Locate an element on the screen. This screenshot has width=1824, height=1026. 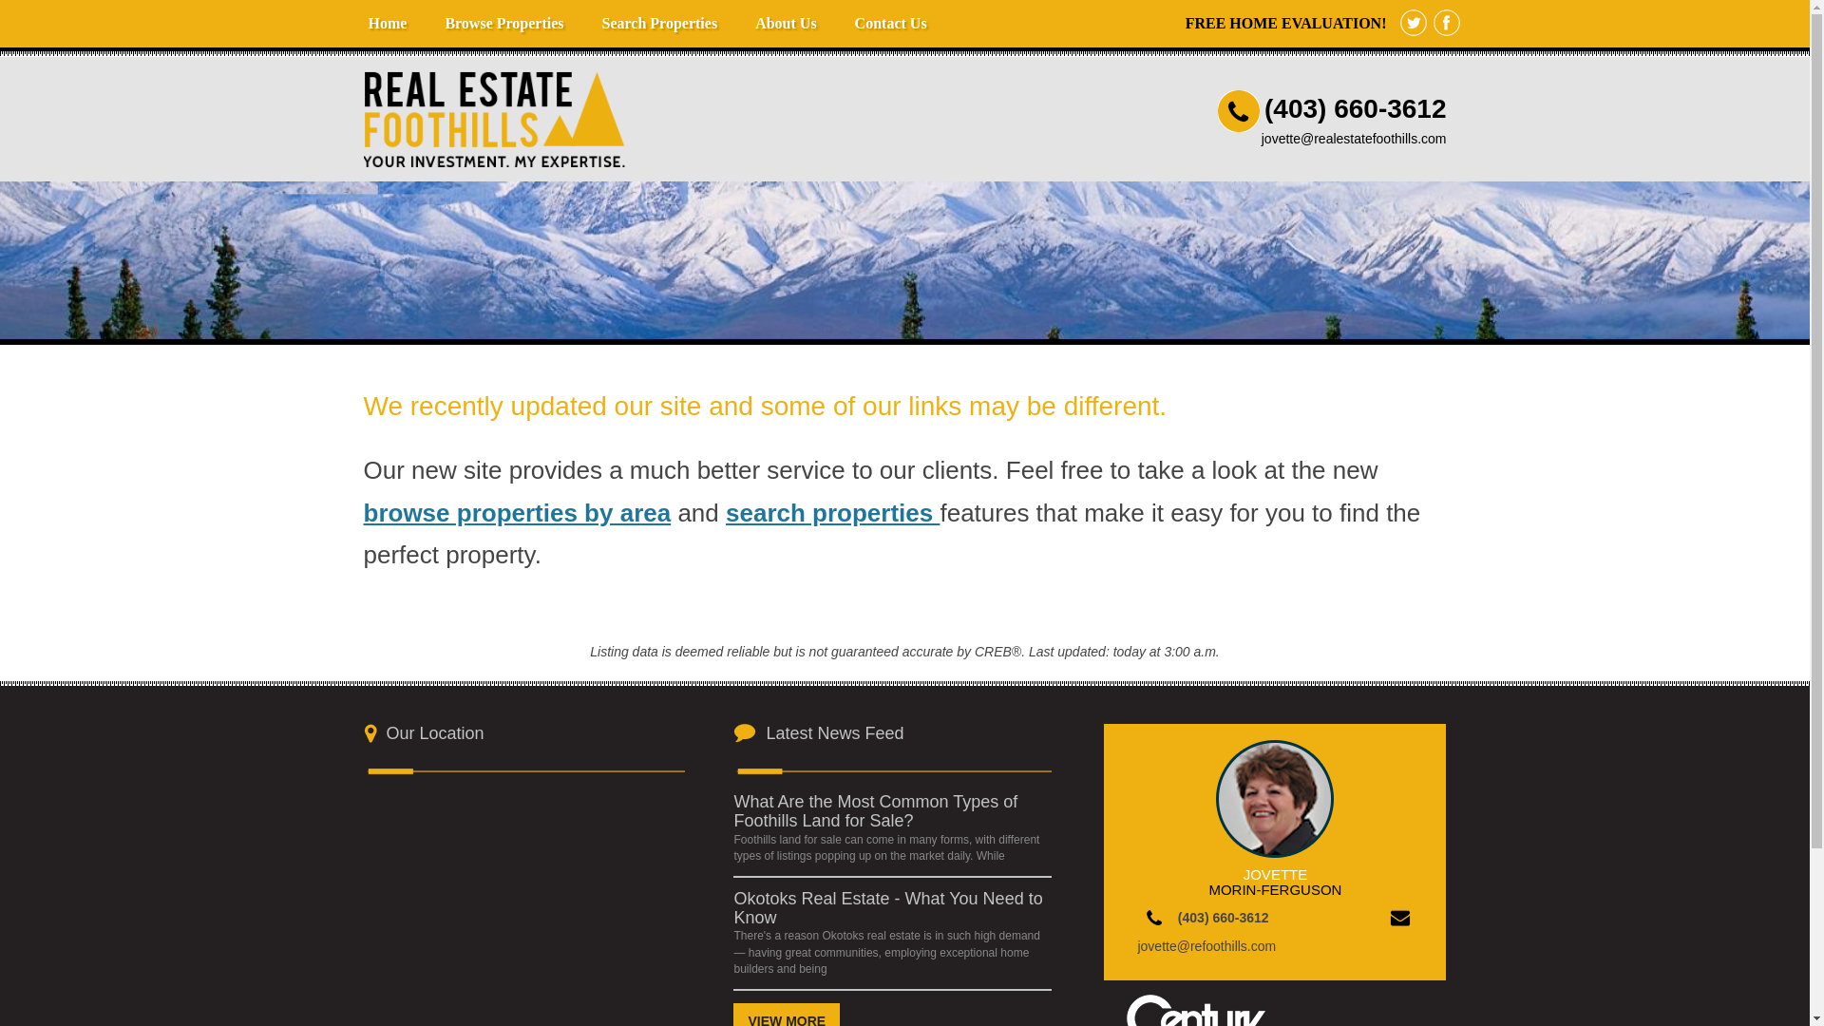
Skip to content is located at coordinates (393, 9).